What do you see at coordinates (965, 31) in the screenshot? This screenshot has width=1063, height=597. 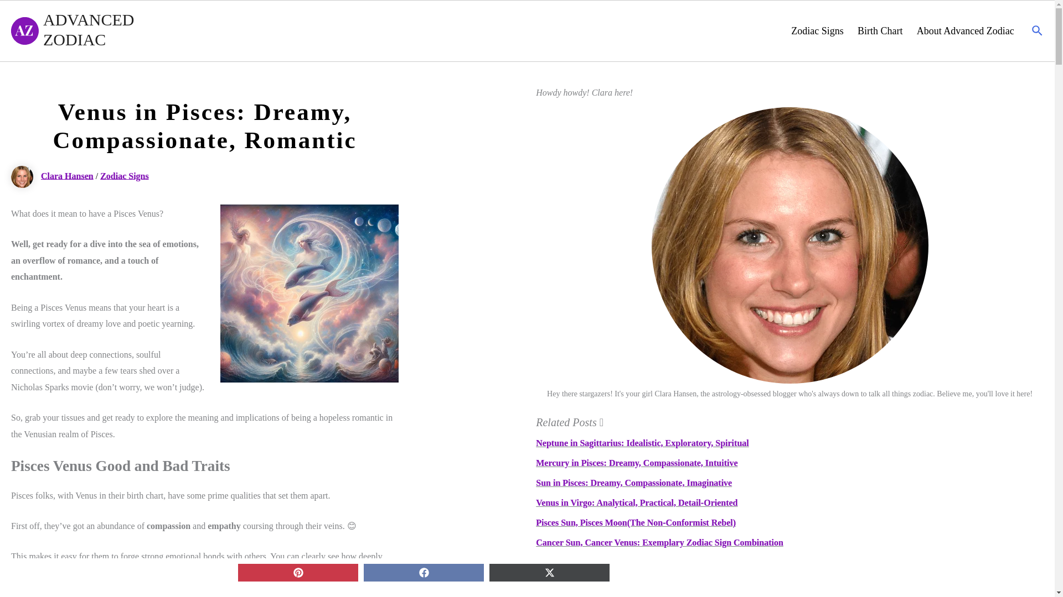 I see `About Advanced Zodiac` at bounding box center [965, 31].